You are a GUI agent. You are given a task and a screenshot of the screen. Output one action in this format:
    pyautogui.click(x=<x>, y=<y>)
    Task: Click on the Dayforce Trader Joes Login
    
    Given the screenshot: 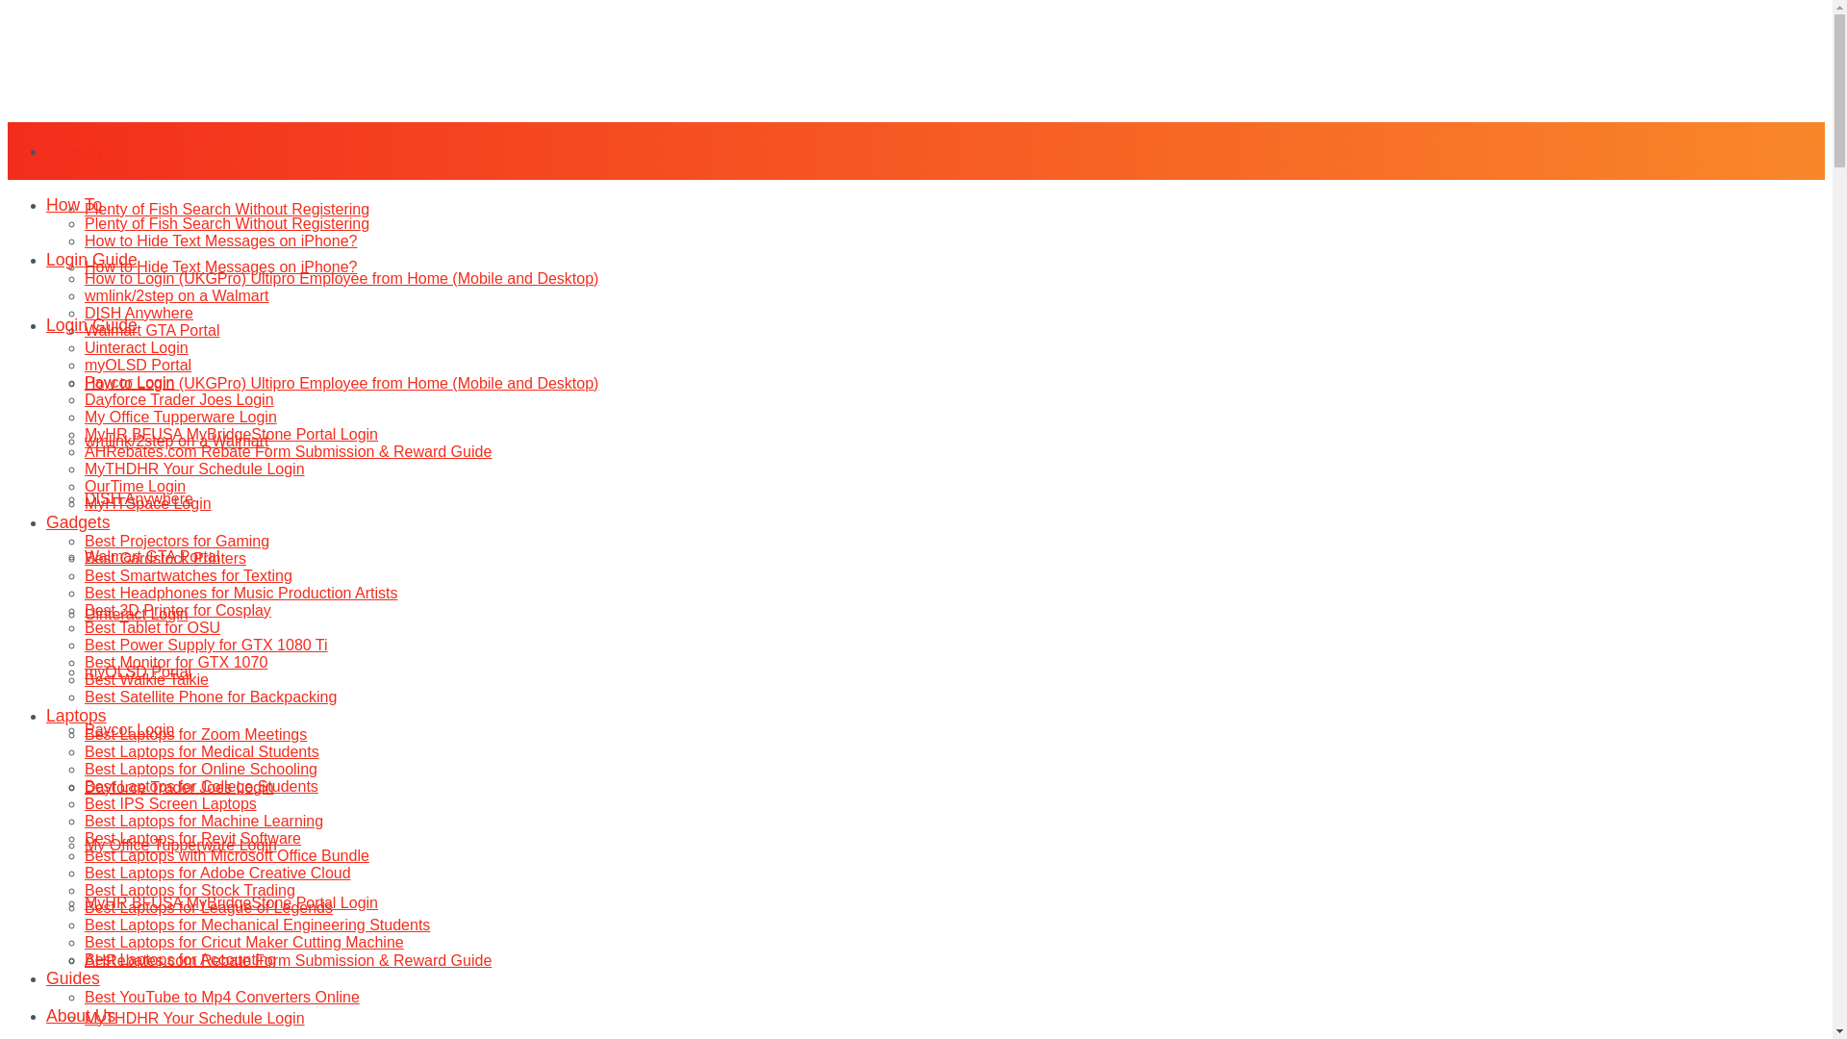 What is the action you would take?
    pyautogui.click(x=179, y=787)
    